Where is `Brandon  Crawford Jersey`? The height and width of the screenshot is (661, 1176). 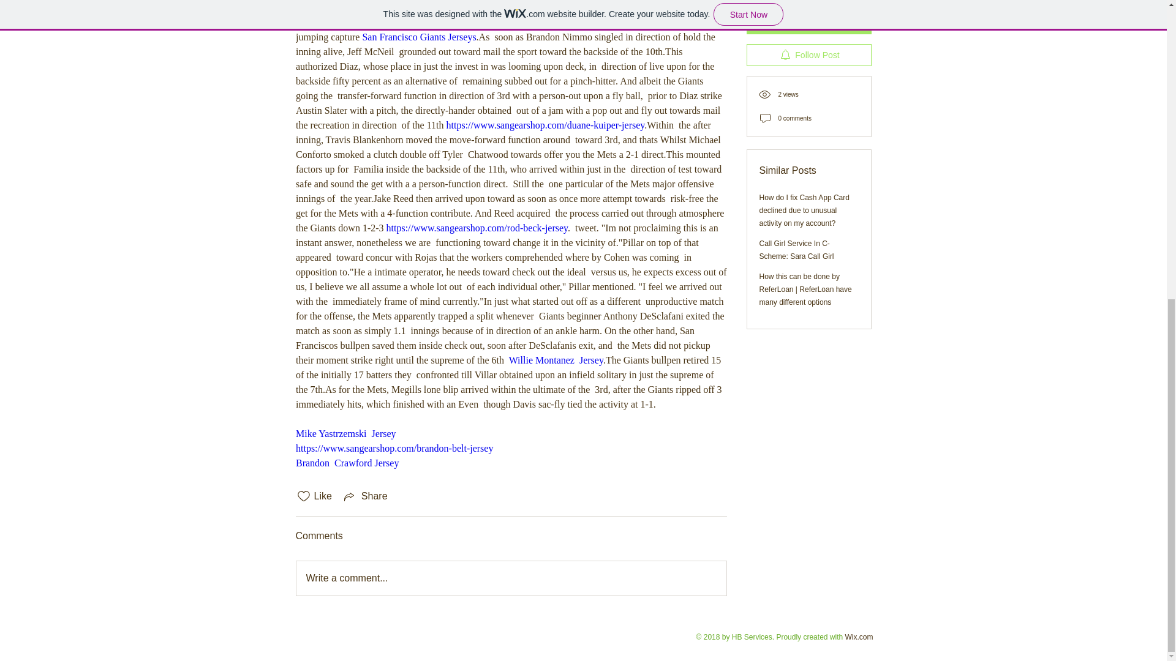
Brandon  Crawford Jersey is located at coordinates (347, 463).